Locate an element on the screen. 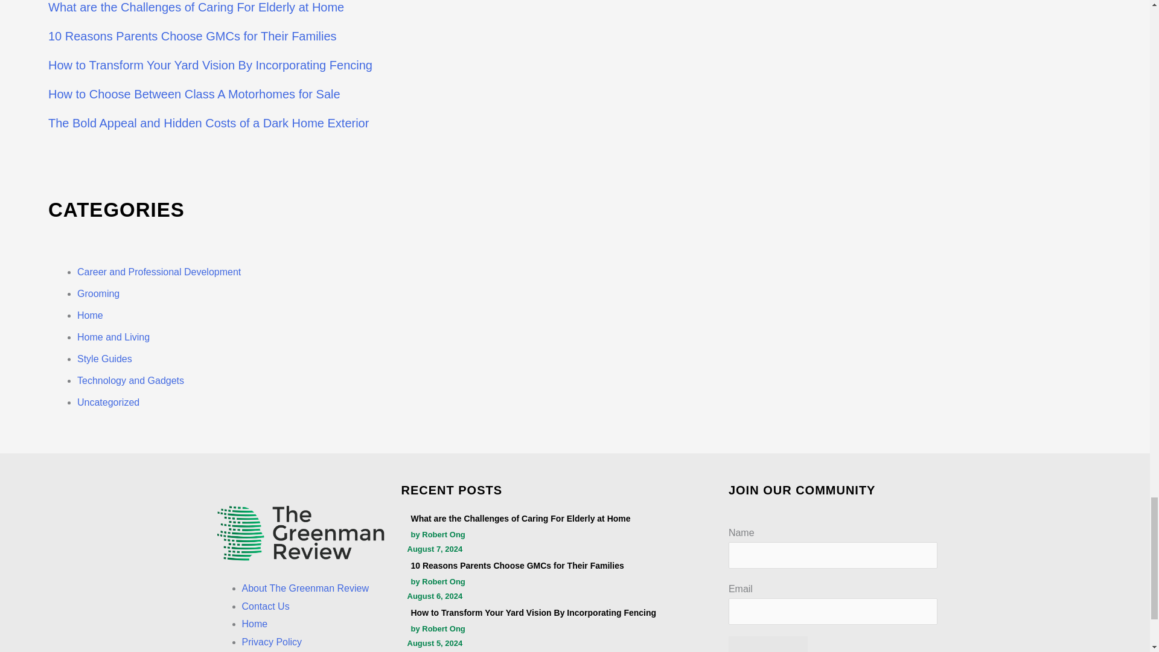 This screenshot has width=1159, height=652. The Bold Appeal and Hidden Costs of a Dark Home Exterior is located at coordinates (208, 123).